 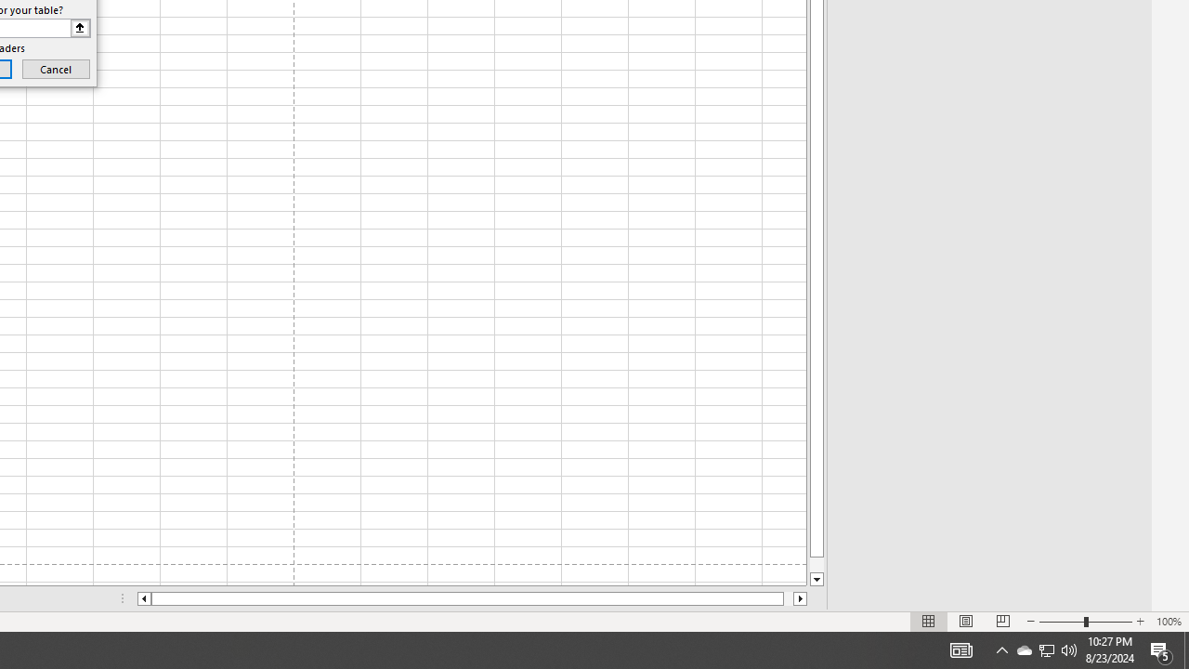 What do you see at coordinates (1140, 621) in the screenshot?
I see `Zoom In` at bounding box center [1140, 621].